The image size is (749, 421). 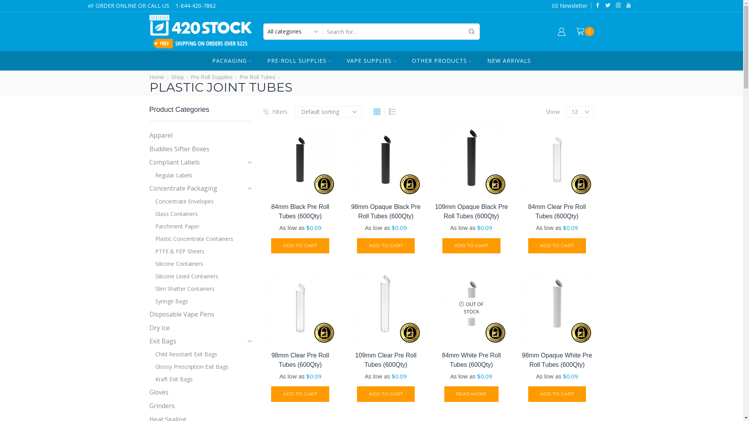 What do you see at coordinates (176, 264) in the screenshot?
I see `Silicone Containers` at bounding box center [176, 264].